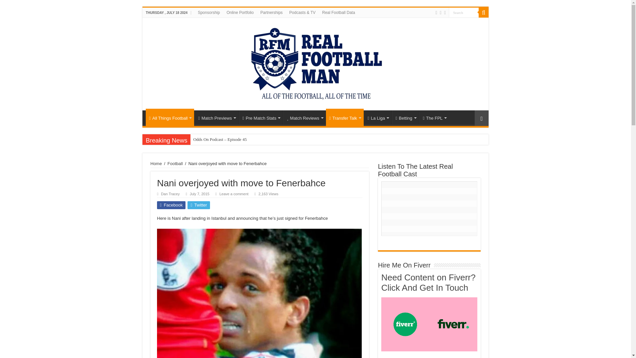 This screenshot has height=358, width=636. I want to click on Facebook, so click(441, 13).